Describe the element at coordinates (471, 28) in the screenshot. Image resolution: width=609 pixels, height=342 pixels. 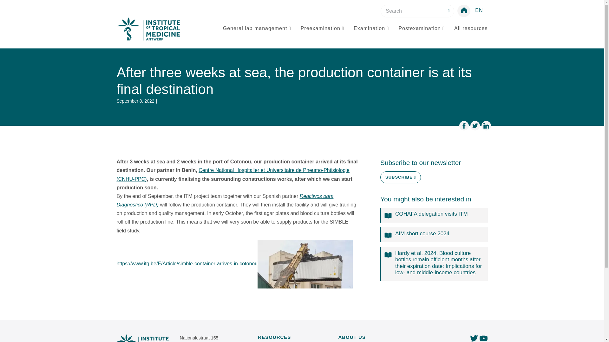
I see `All resources` at that location.